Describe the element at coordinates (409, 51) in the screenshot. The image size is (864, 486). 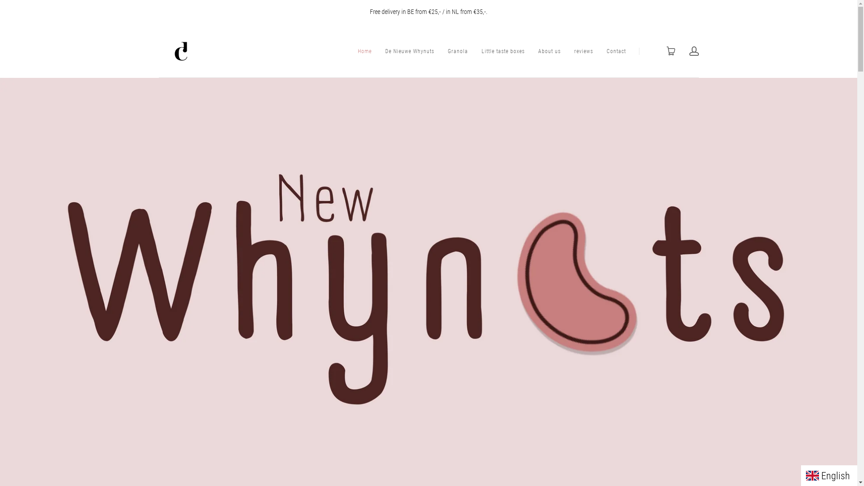
I see `De Nieuwe Whynuts` at that location.